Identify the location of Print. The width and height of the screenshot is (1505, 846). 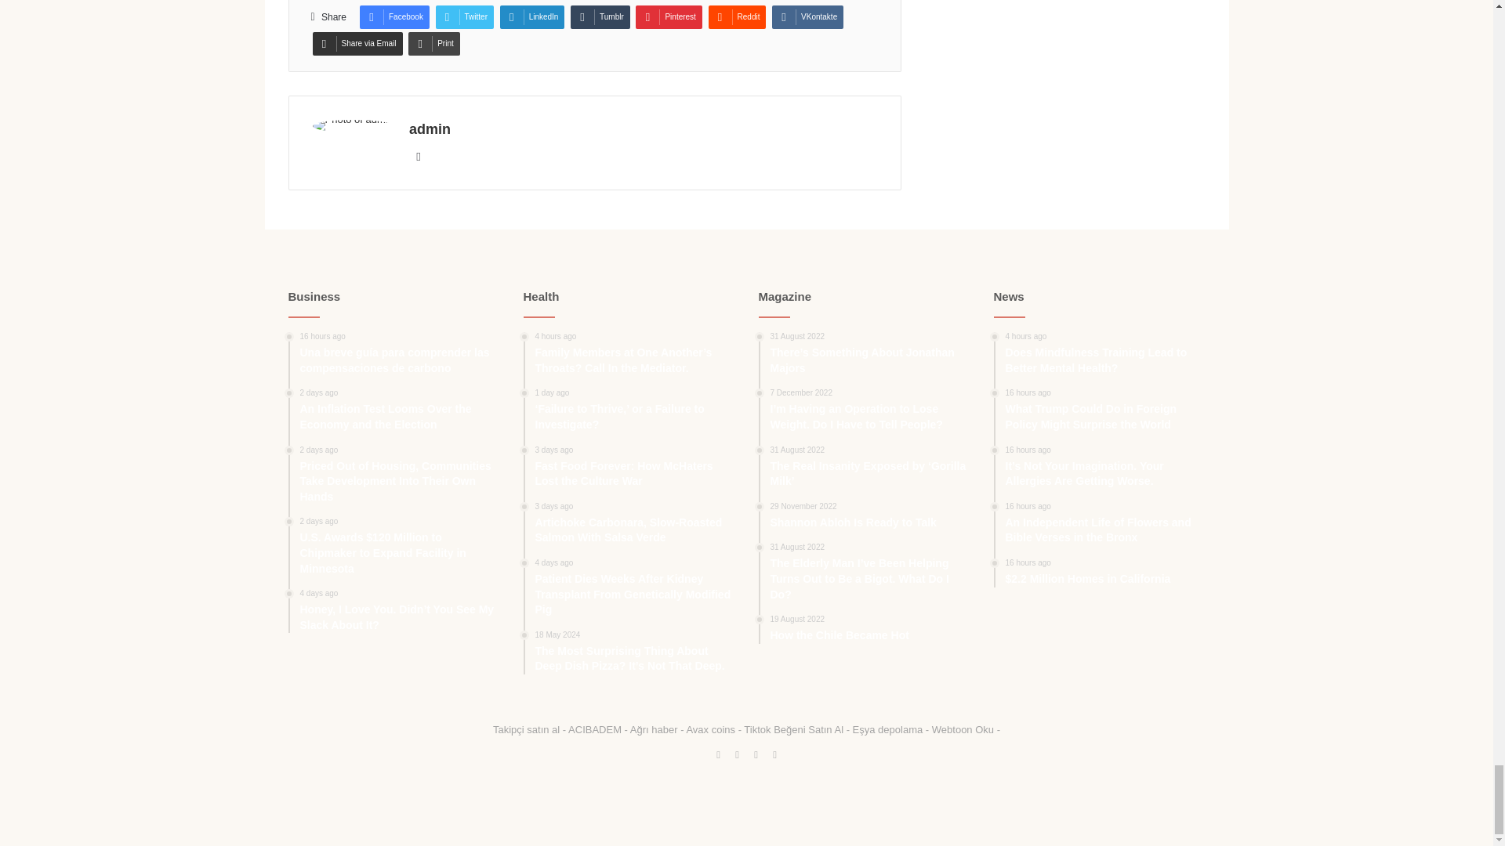
(434, 44).